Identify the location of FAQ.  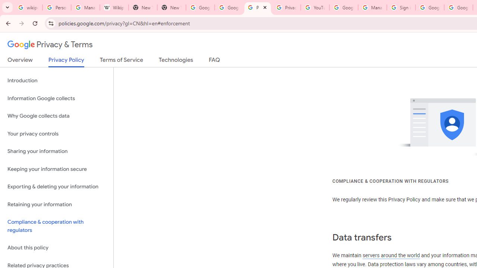
(215, 61).